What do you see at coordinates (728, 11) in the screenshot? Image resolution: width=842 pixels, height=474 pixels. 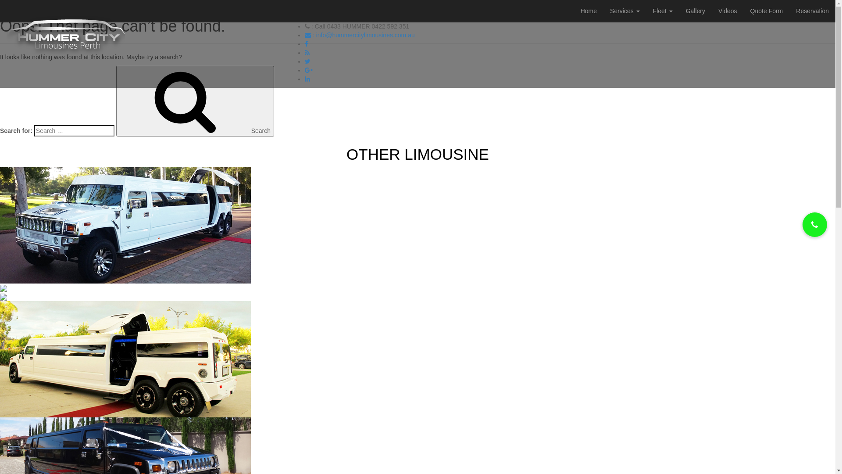 I see `Videos` at bounding box center [728, 11].